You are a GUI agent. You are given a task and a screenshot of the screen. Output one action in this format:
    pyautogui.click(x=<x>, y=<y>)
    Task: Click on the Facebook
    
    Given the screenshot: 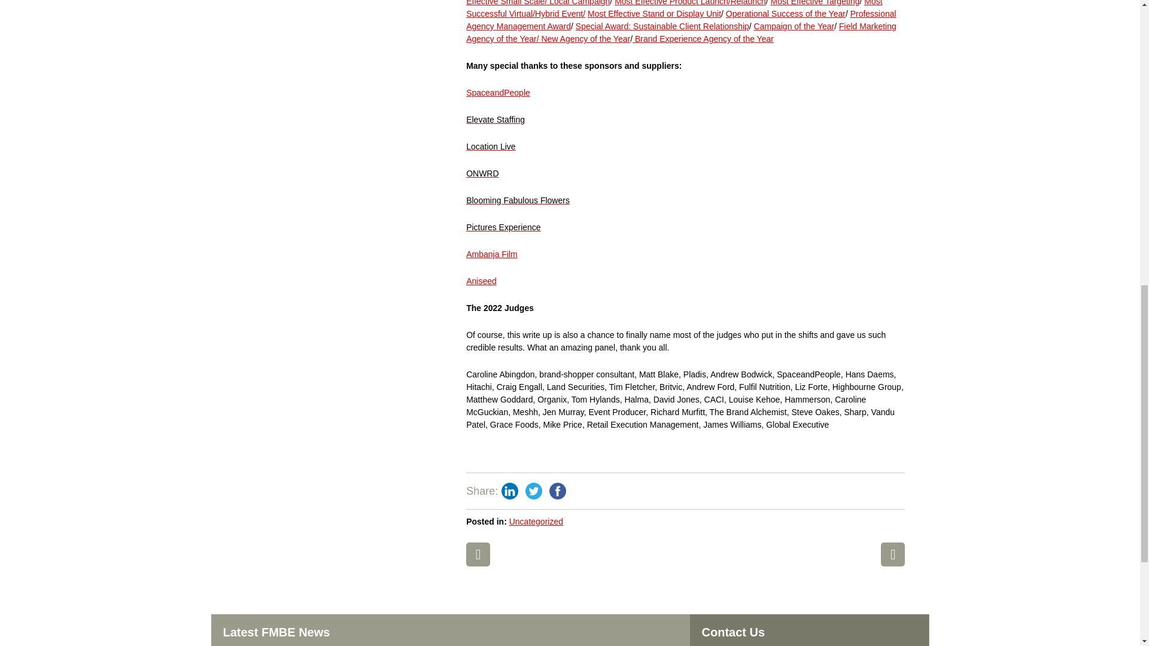 What is the action you would take?
    pyautogui.click(x=558, y=491)
    